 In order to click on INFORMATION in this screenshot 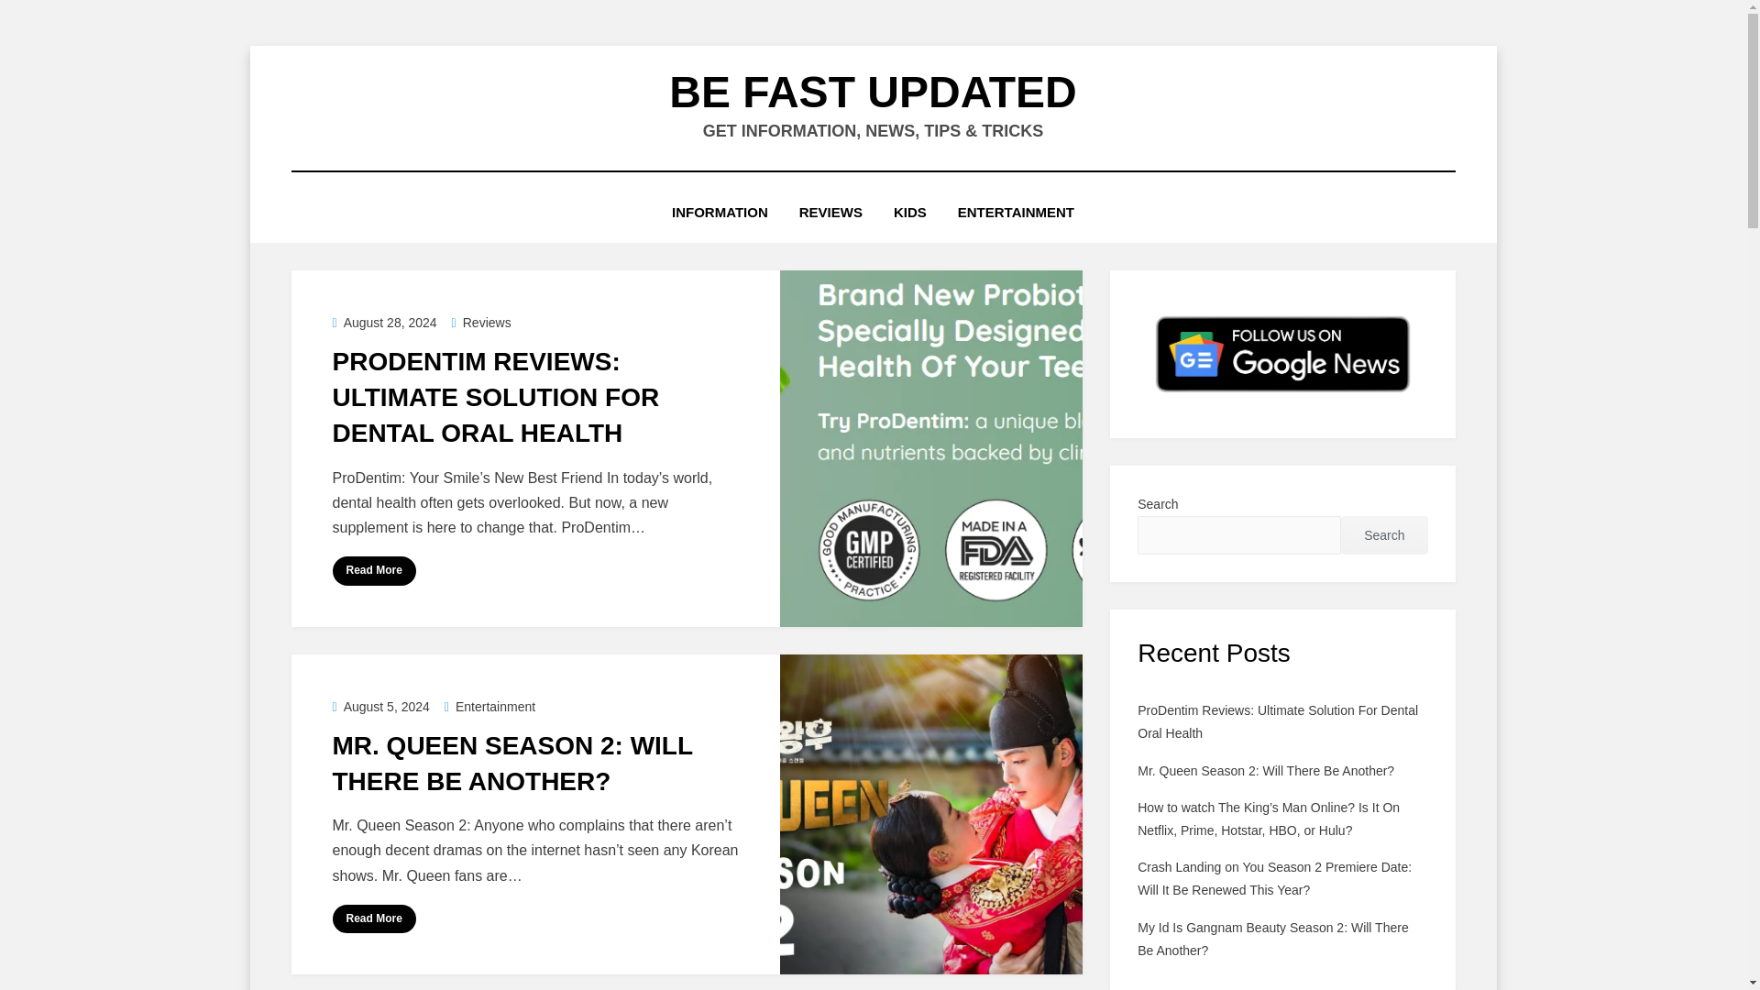, I will do `click(720, 213)`.